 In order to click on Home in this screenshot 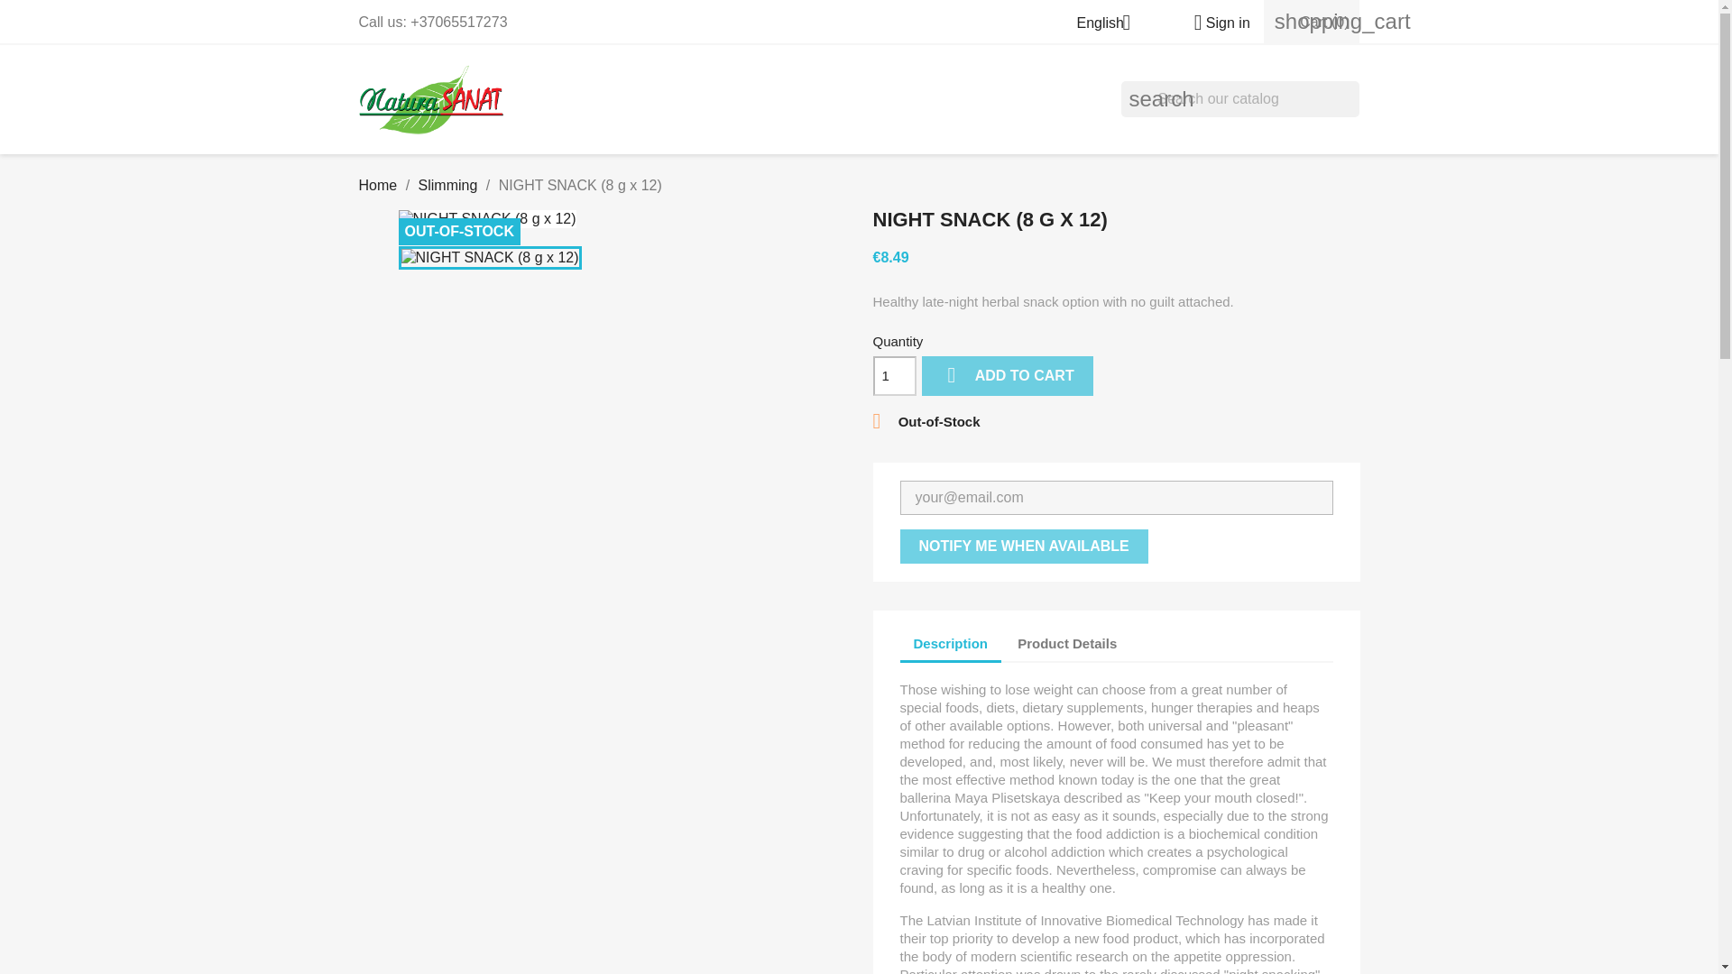, I will do `click(378, 184)`.